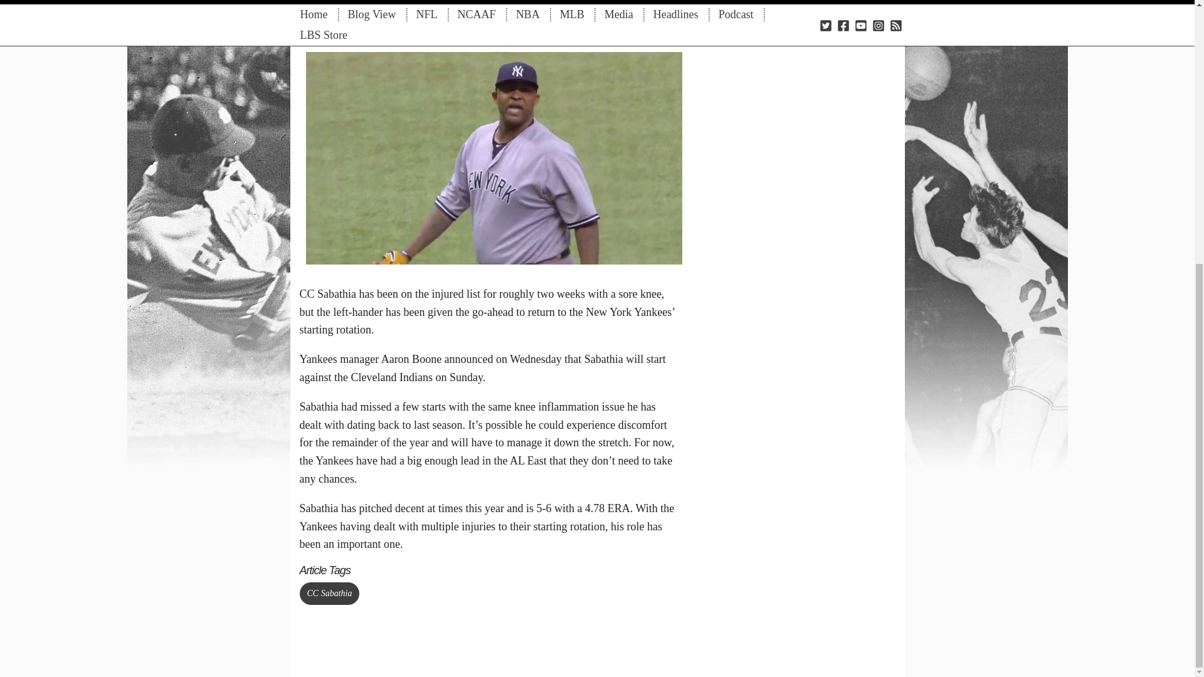 Image resolution: width=1204 pixels, height=677 pixels. I want to click on Twitter, so click(551, 9).